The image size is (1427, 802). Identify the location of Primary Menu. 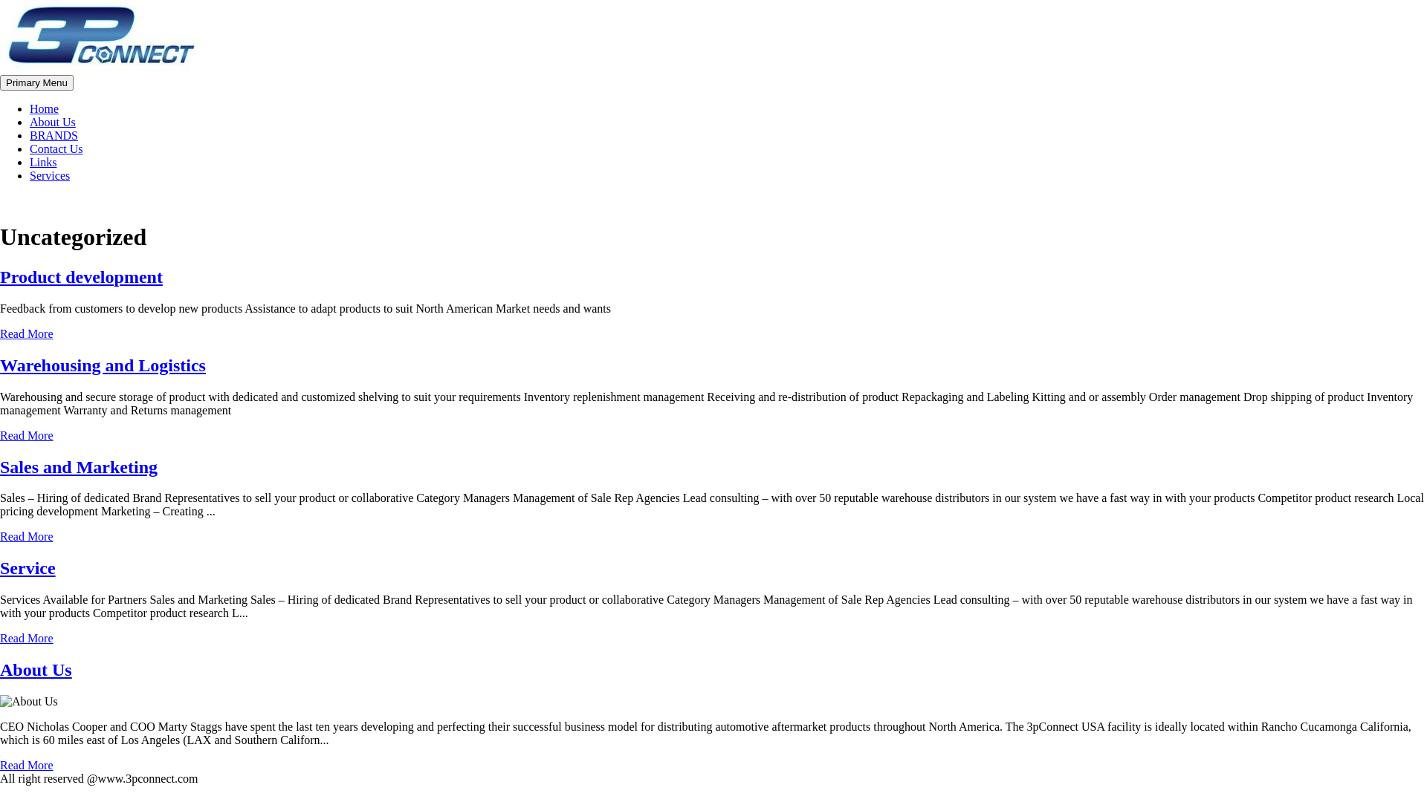
(37, 83).